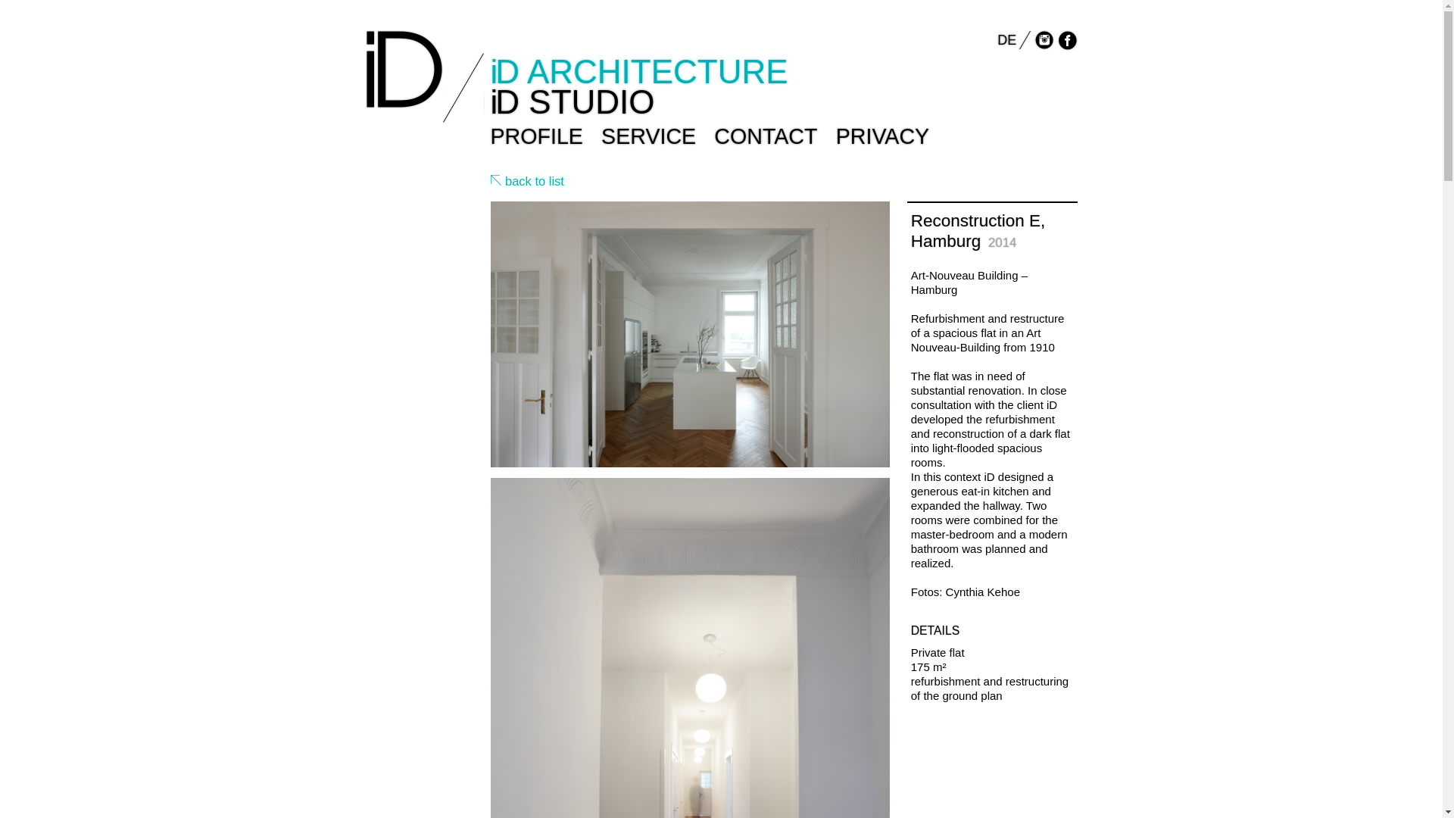 This screenshot has height=818, width=1454. What do you see at coordinates (648, 136) in the screenshot?
I see `SERVICE` at bounding box center [648, 136].